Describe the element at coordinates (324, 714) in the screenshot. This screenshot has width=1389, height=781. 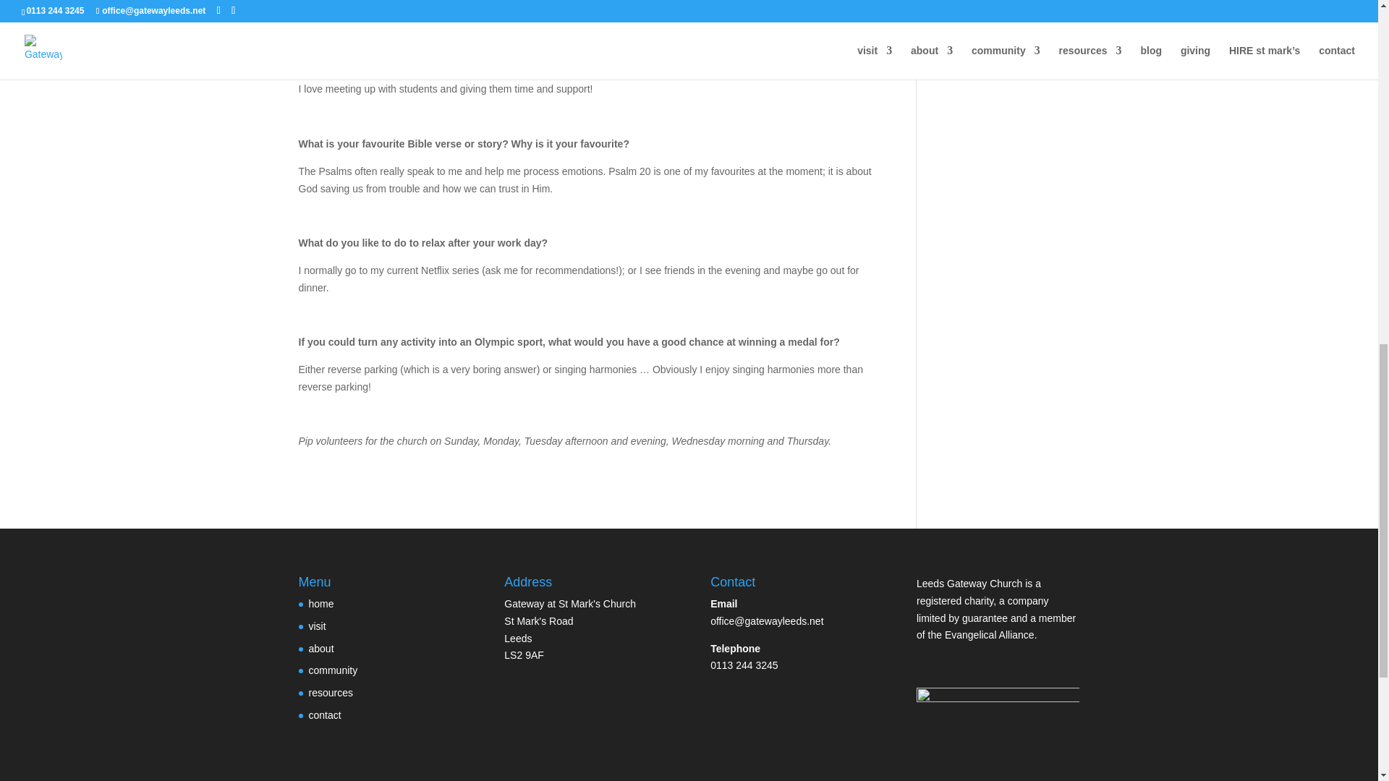
I see `contact` at that location.